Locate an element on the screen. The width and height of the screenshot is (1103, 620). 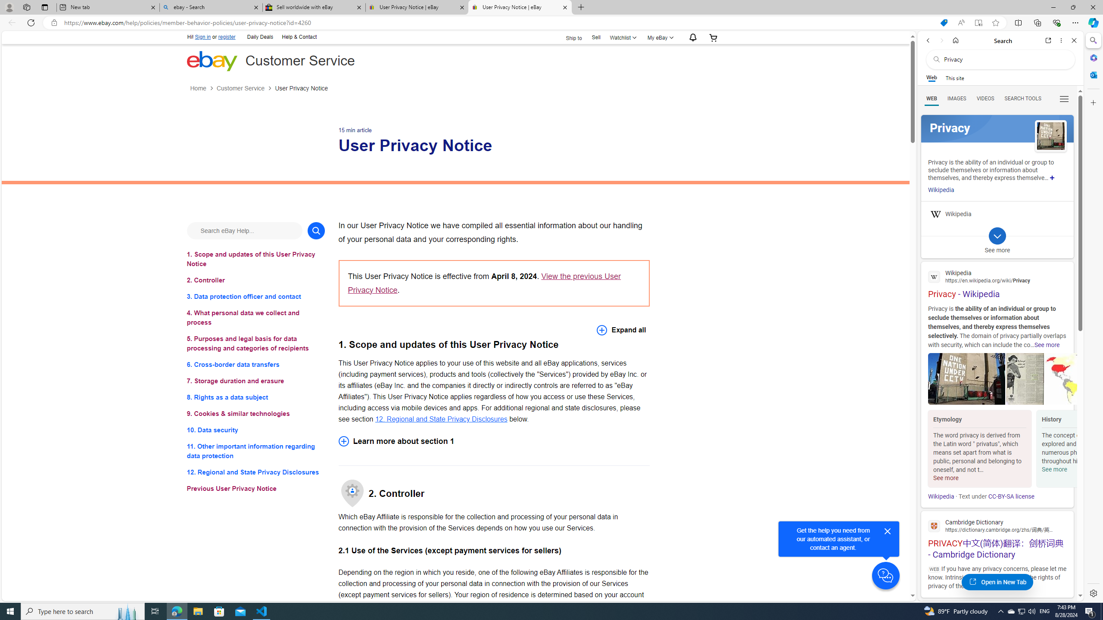
Sign in is located at coordinates (203, 37).